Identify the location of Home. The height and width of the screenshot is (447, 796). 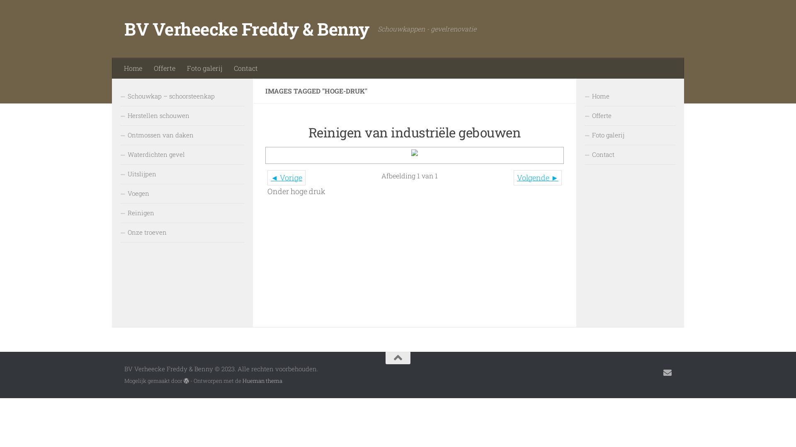
(133, 68).